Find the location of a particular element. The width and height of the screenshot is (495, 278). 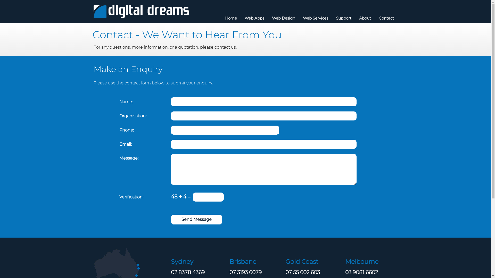

Home is located at coordinates (231, 18).